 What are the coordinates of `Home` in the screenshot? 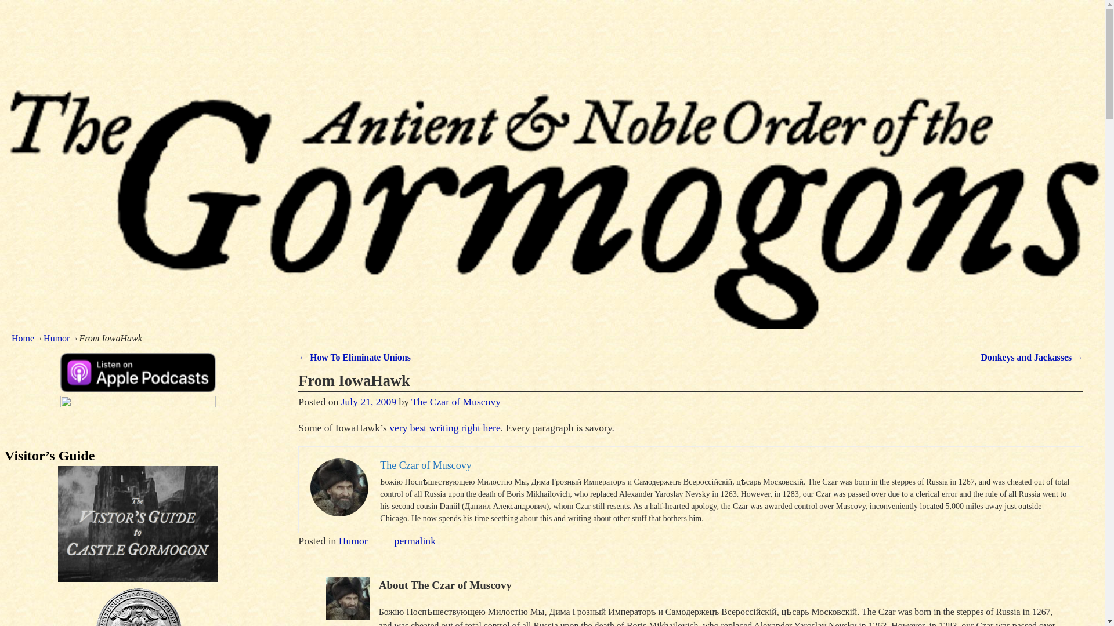 It's located at (23, 337).